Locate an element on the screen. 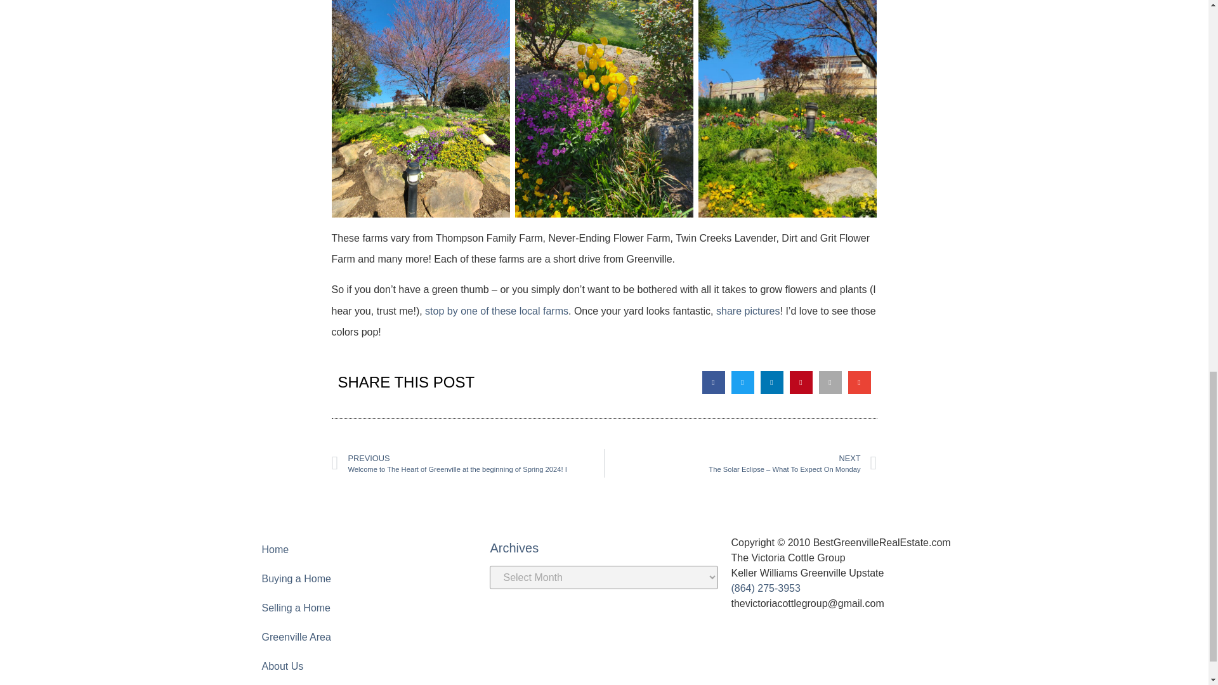  share pictures is located at coordinates (748, 311).